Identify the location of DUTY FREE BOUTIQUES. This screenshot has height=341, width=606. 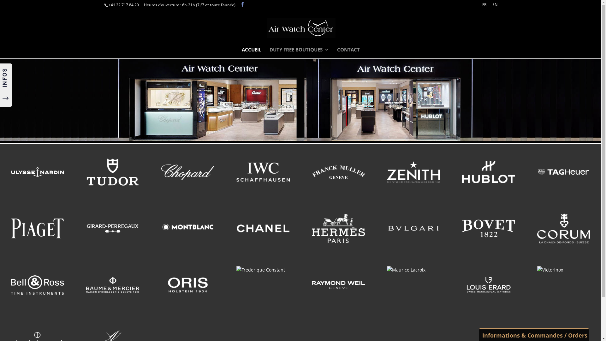
(299, 53).